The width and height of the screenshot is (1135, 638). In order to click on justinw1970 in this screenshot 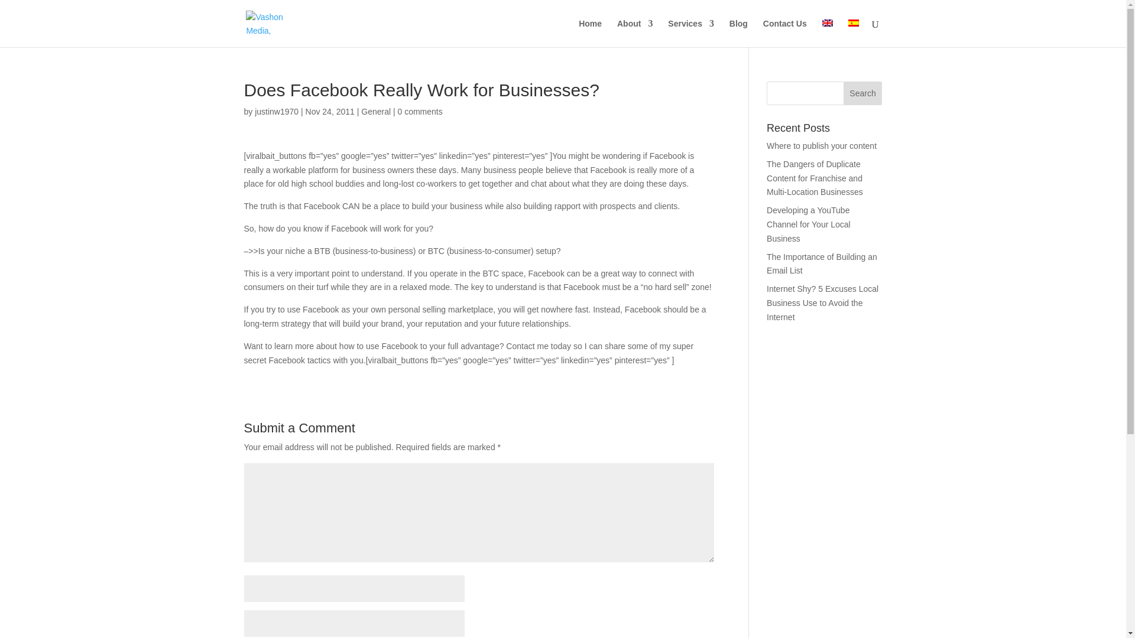, I will do `click(276, 111)`.